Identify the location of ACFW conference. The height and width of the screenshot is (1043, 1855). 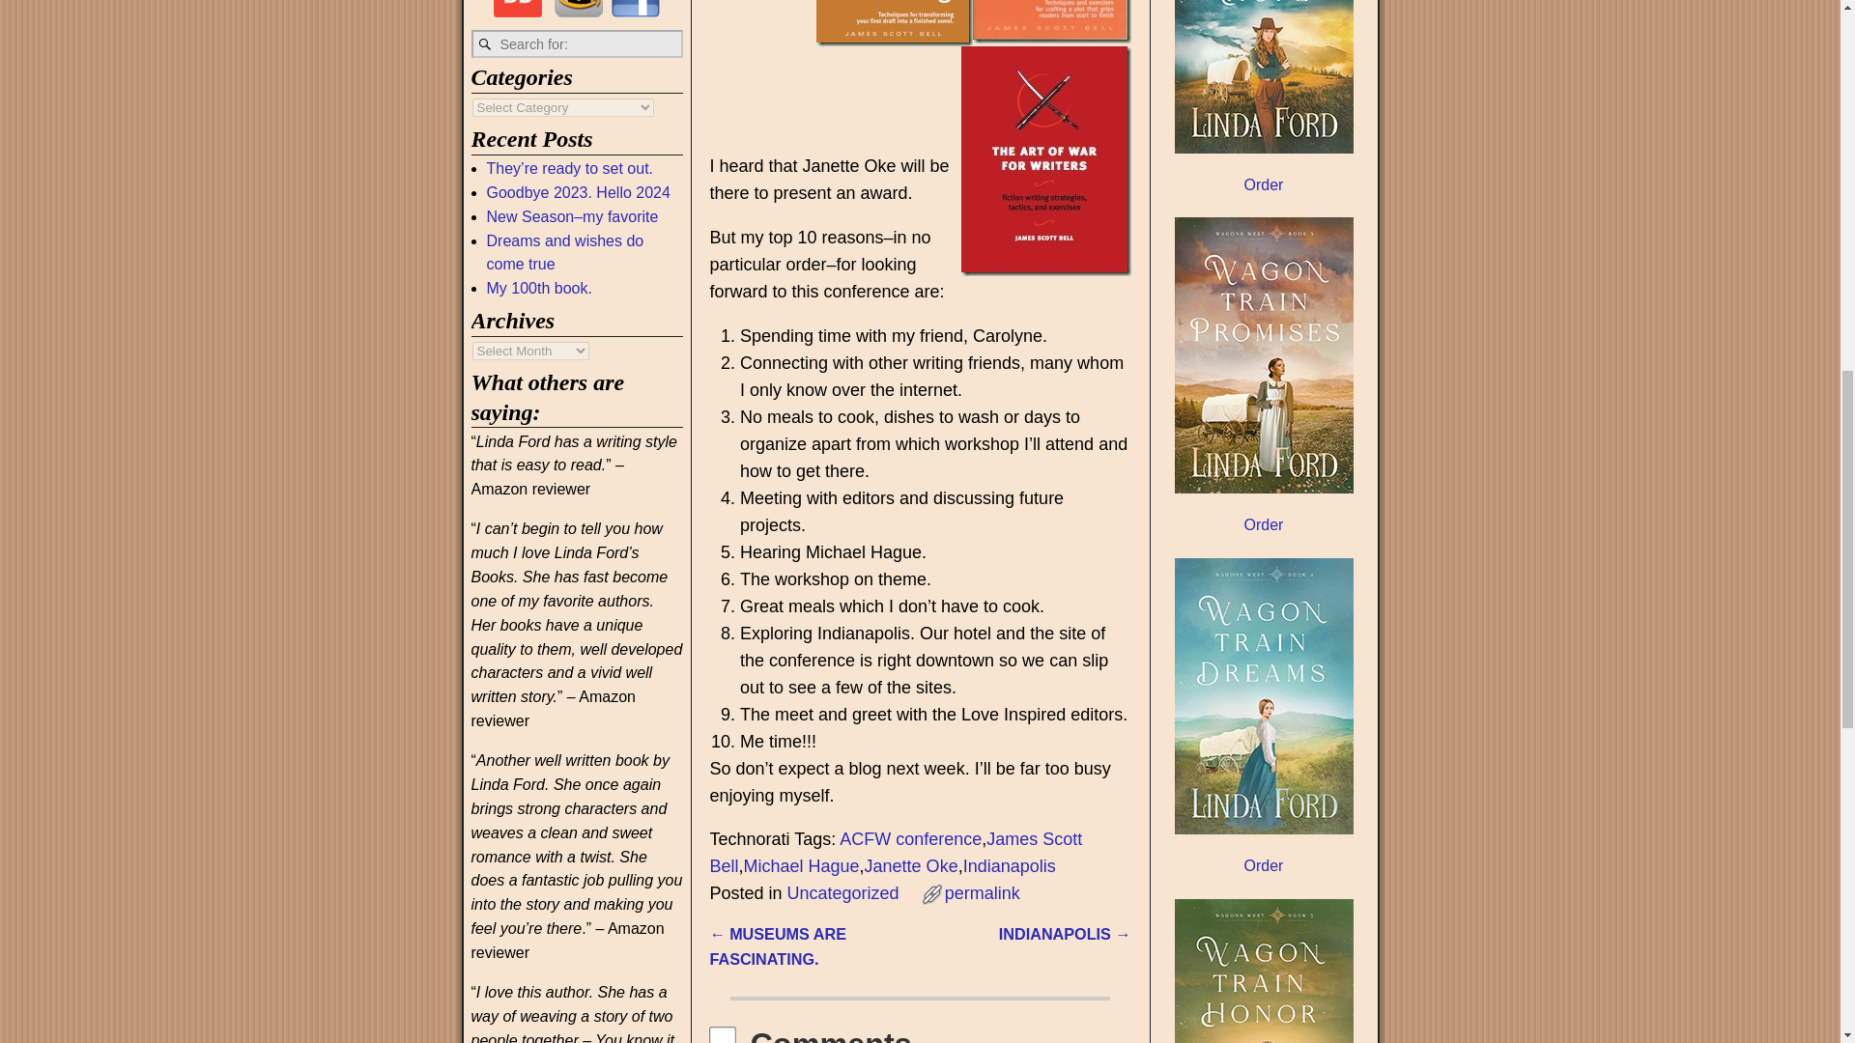
(910, 838).